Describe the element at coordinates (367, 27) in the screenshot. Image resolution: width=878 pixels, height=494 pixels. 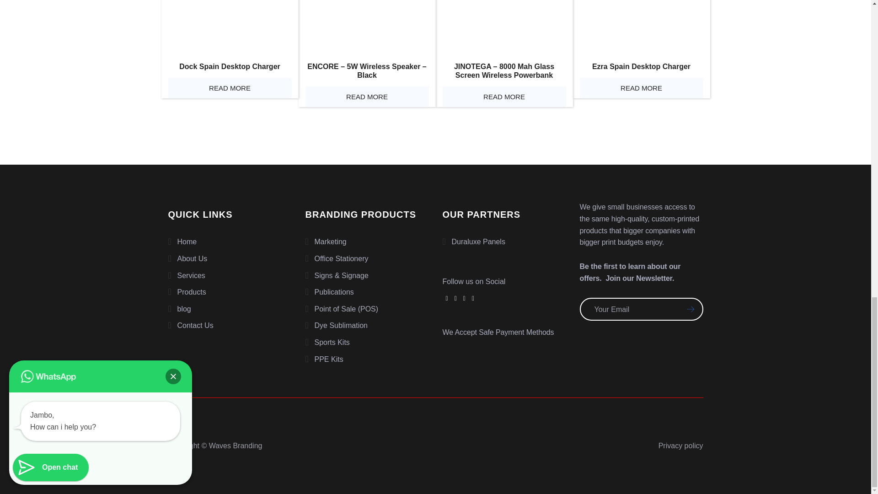
I see `ENCORE - 5W Wireless Speaker - Black` at that location.